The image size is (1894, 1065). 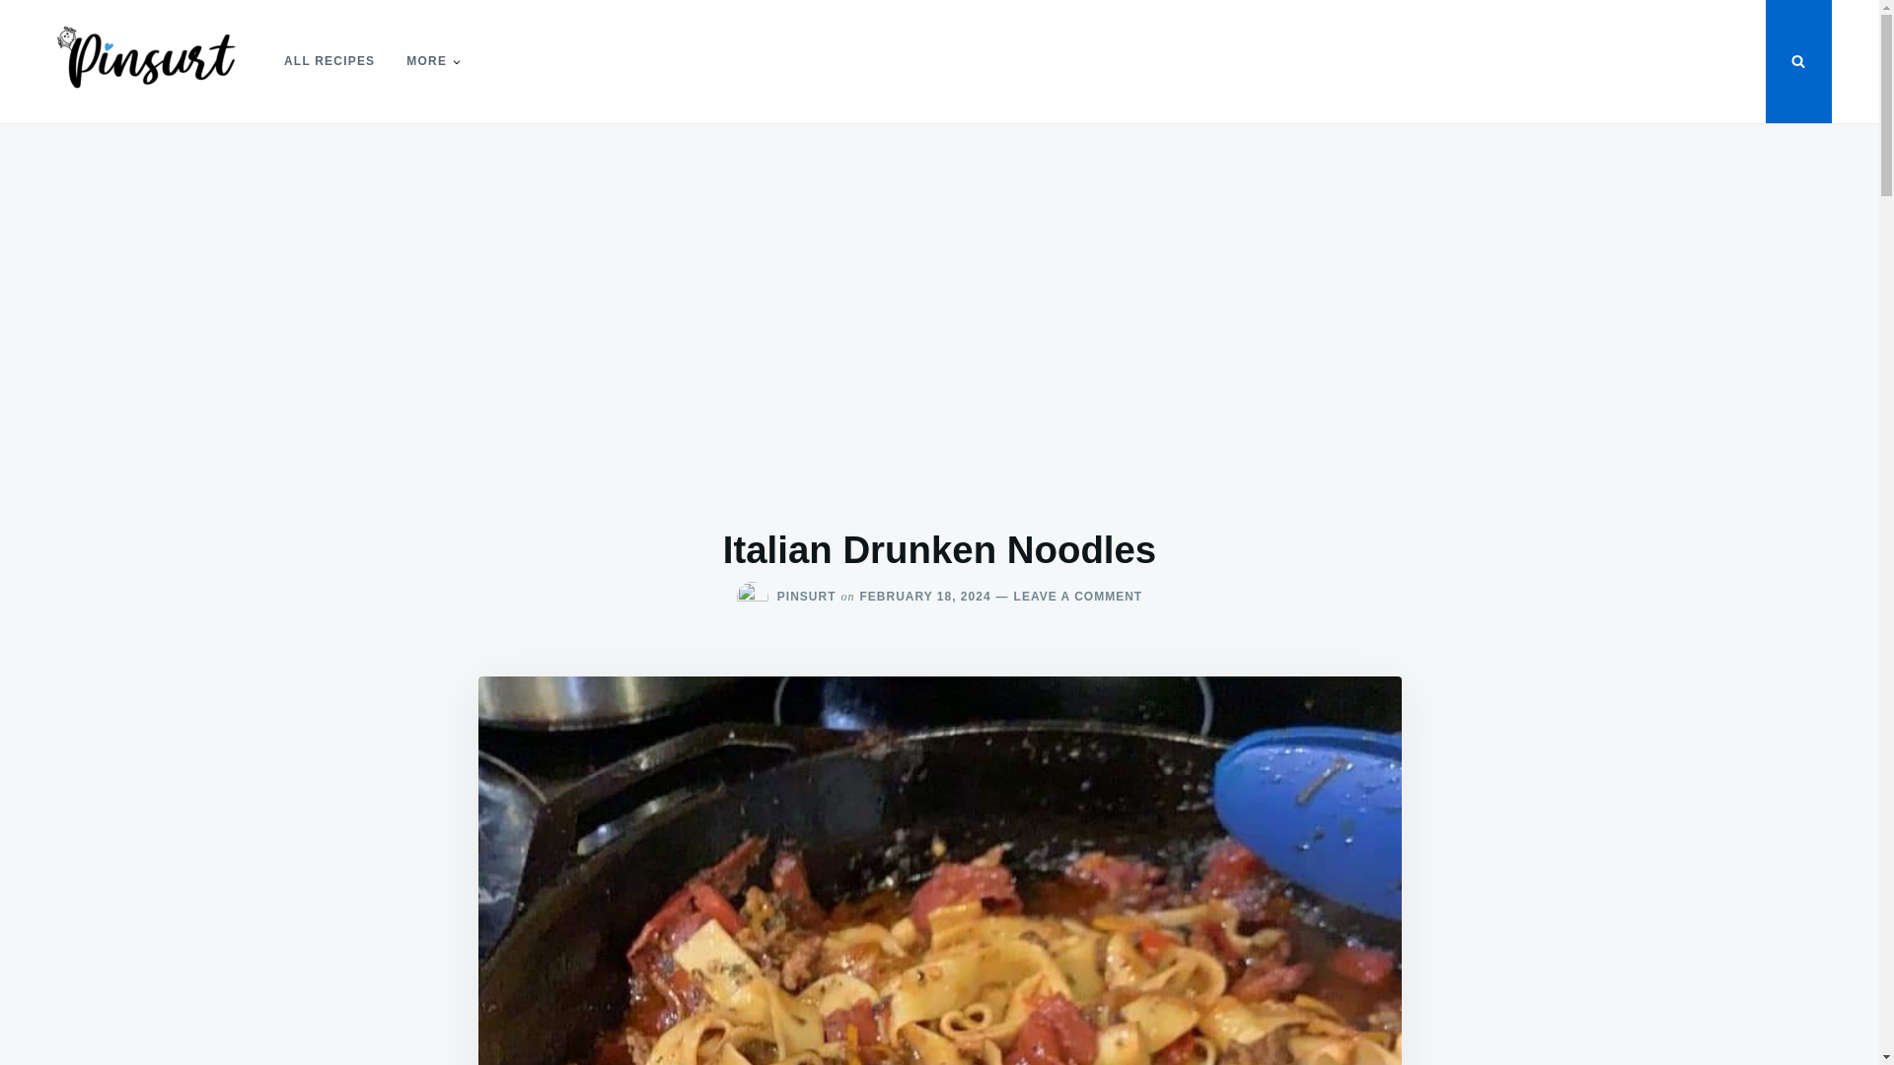 What do you see at coordinates (1067, 597) in the screenshot?
I see `FEBRUARY 18, 2024` at bounding box center [1067, 597].